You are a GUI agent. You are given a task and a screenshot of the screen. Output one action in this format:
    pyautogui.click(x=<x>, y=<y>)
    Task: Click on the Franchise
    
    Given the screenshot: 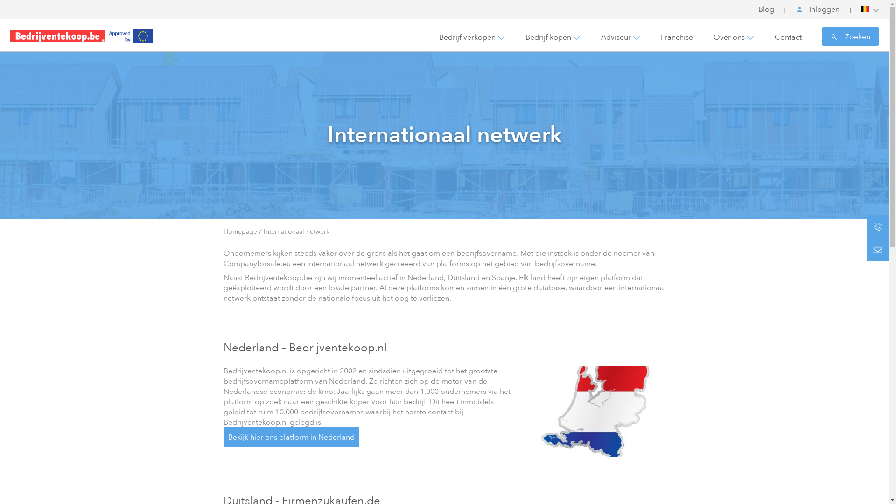 What is the action you would take?
    pyautogui.click(x=677, y=37)
    